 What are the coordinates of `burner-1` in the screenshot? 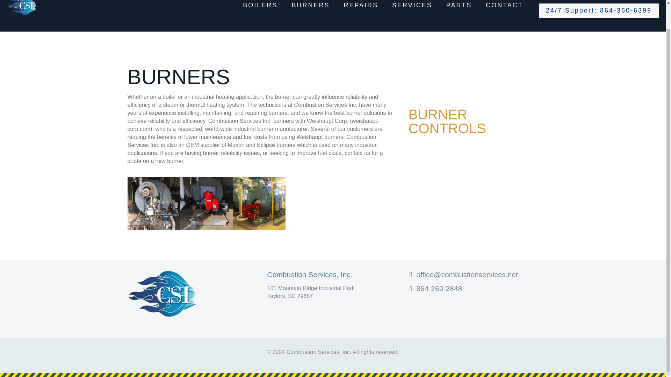 It's located at (153, 203).